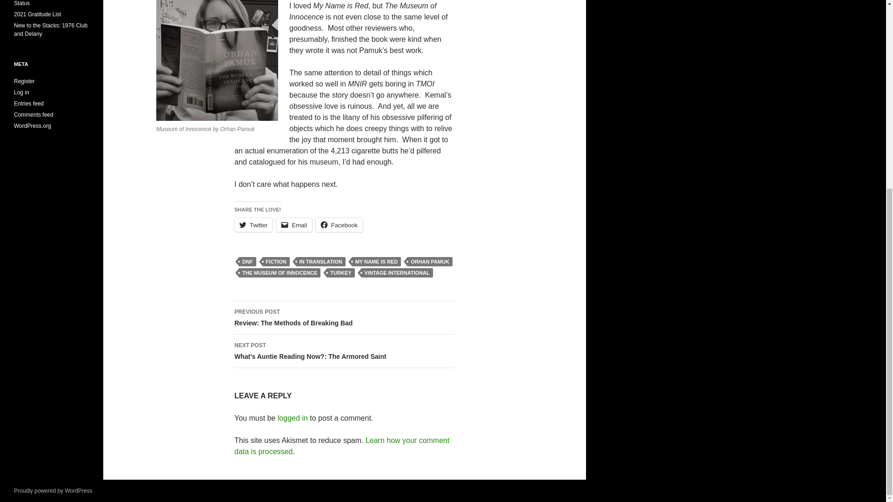 The width and height of the screenshot is (893, 502). I want to click on THE MUSEUM OF INNOCENCE, so click(280, 272).